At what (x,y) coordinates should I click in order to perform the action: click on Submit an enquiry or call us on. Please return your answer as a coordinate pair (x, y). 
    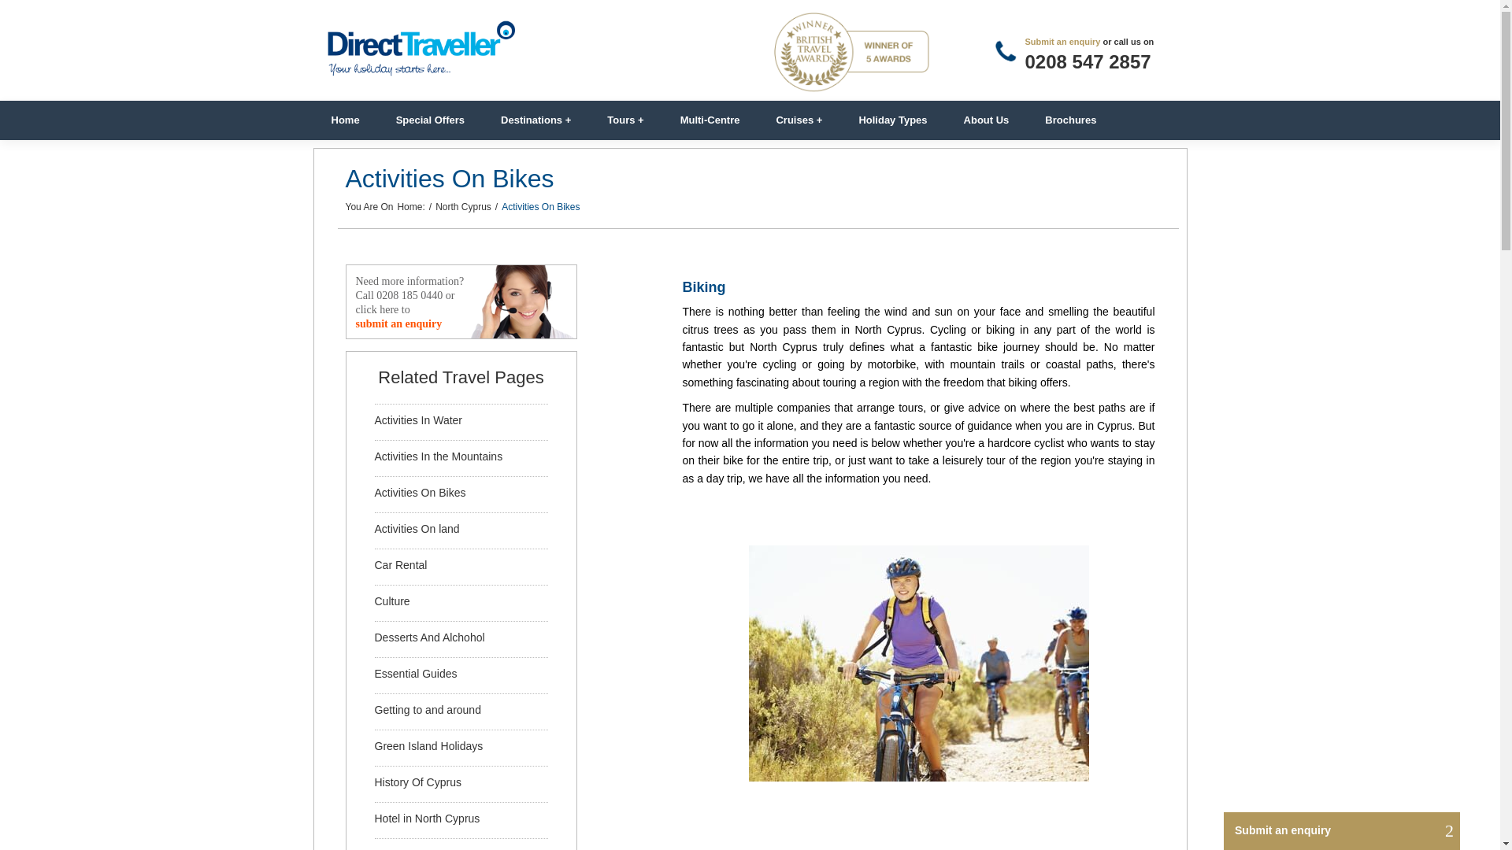
    Looking at the image, I should click on (1062, 42).